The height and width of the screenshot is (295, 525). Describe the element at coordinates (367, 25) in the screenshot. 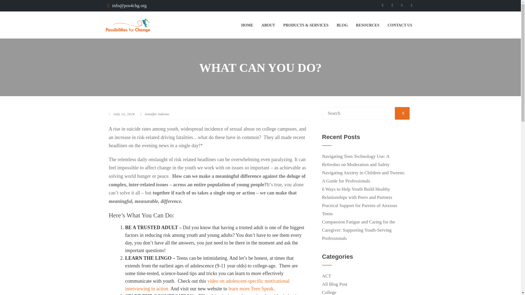

I see `RESOURCES` at that location.